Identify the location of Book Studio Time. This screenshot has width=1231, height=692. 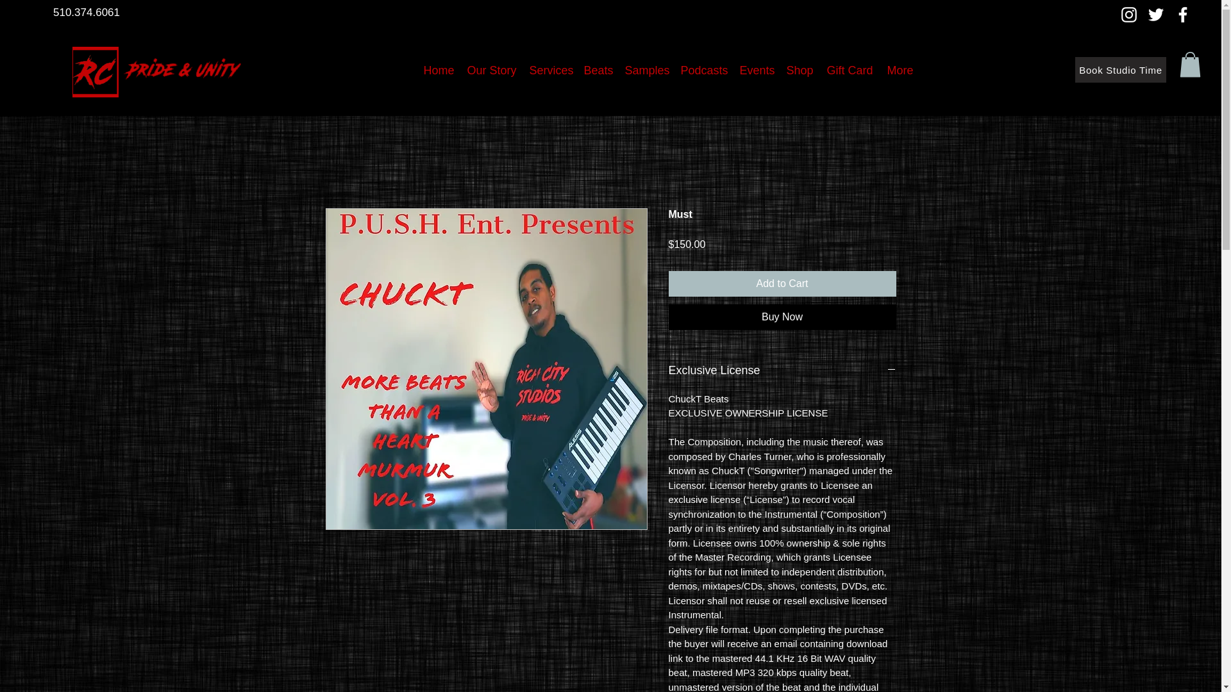
(1120, 69).